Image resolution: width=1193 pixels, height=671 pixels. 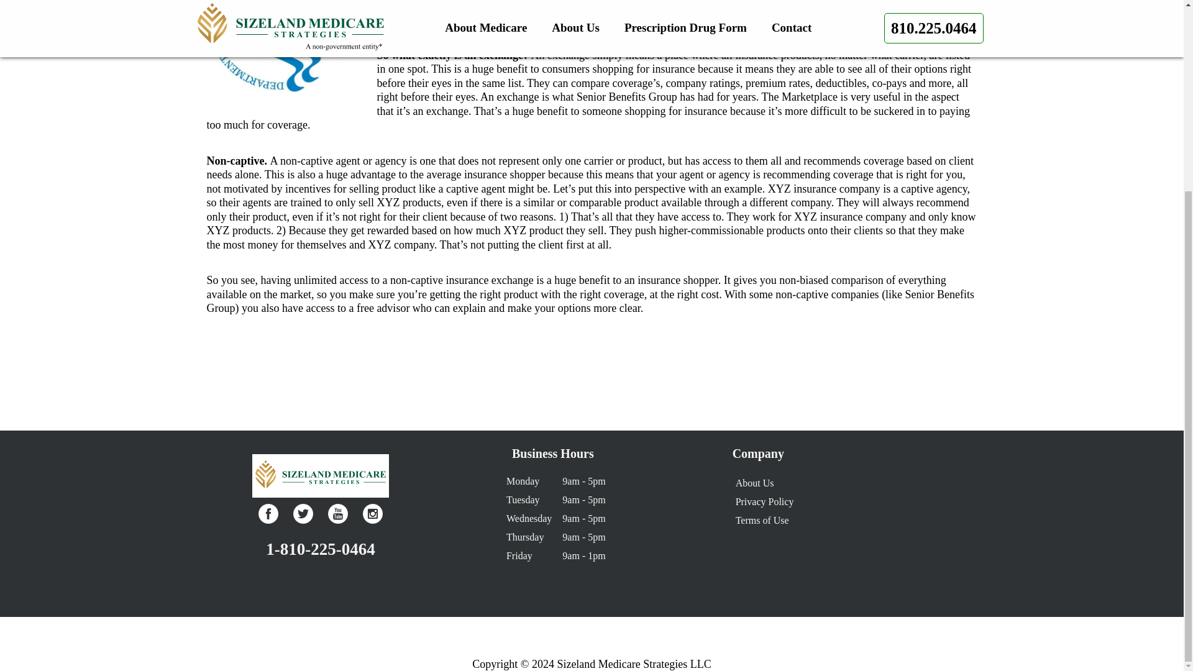 I want to click on Terms of Use, so click(x=762, y=520).